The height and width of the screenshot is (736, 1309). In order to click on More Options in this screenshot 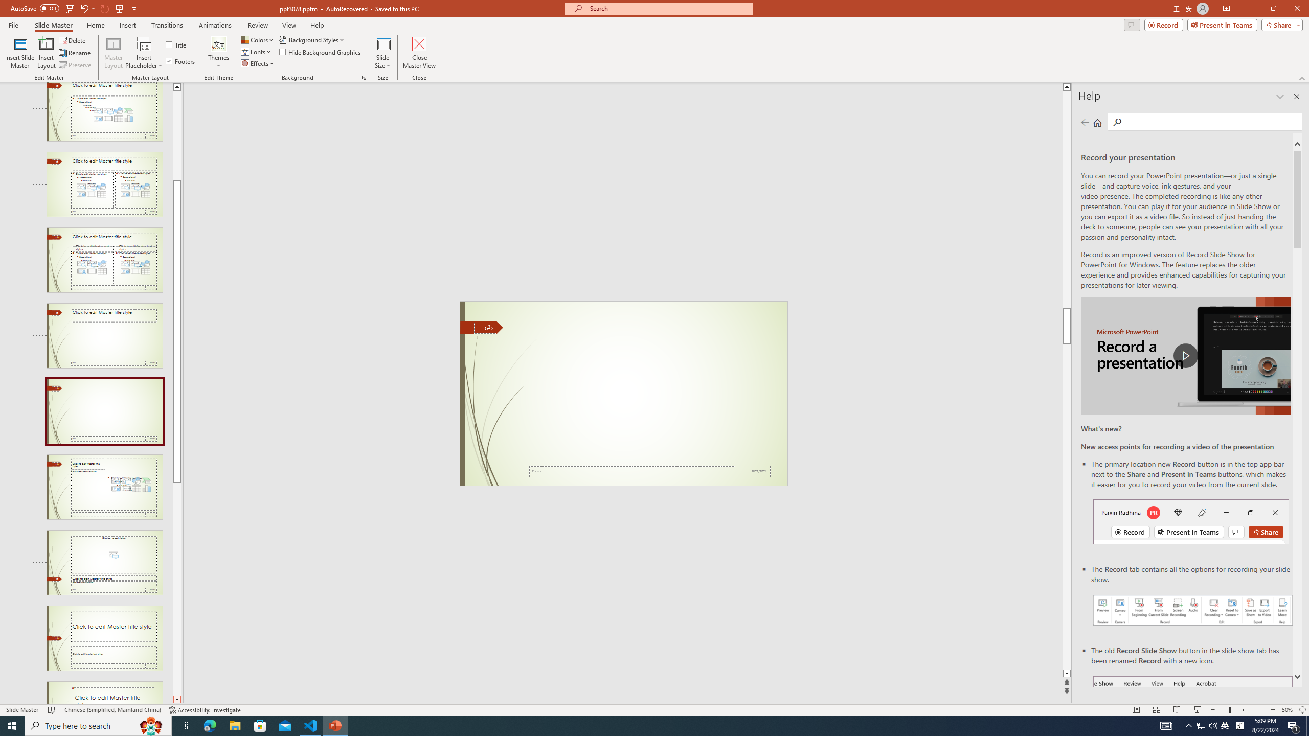, I will do `click(144, 62)`.